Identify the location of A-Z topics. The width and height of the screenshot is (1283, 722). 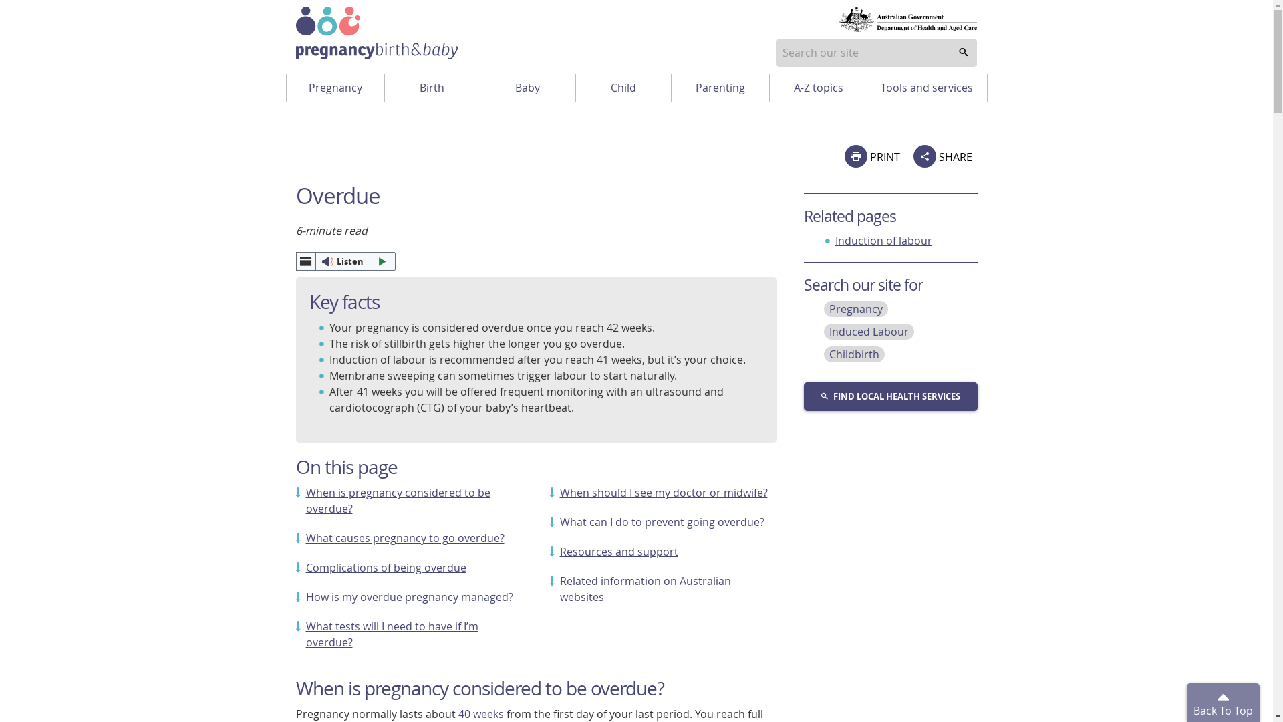
(819, 88).